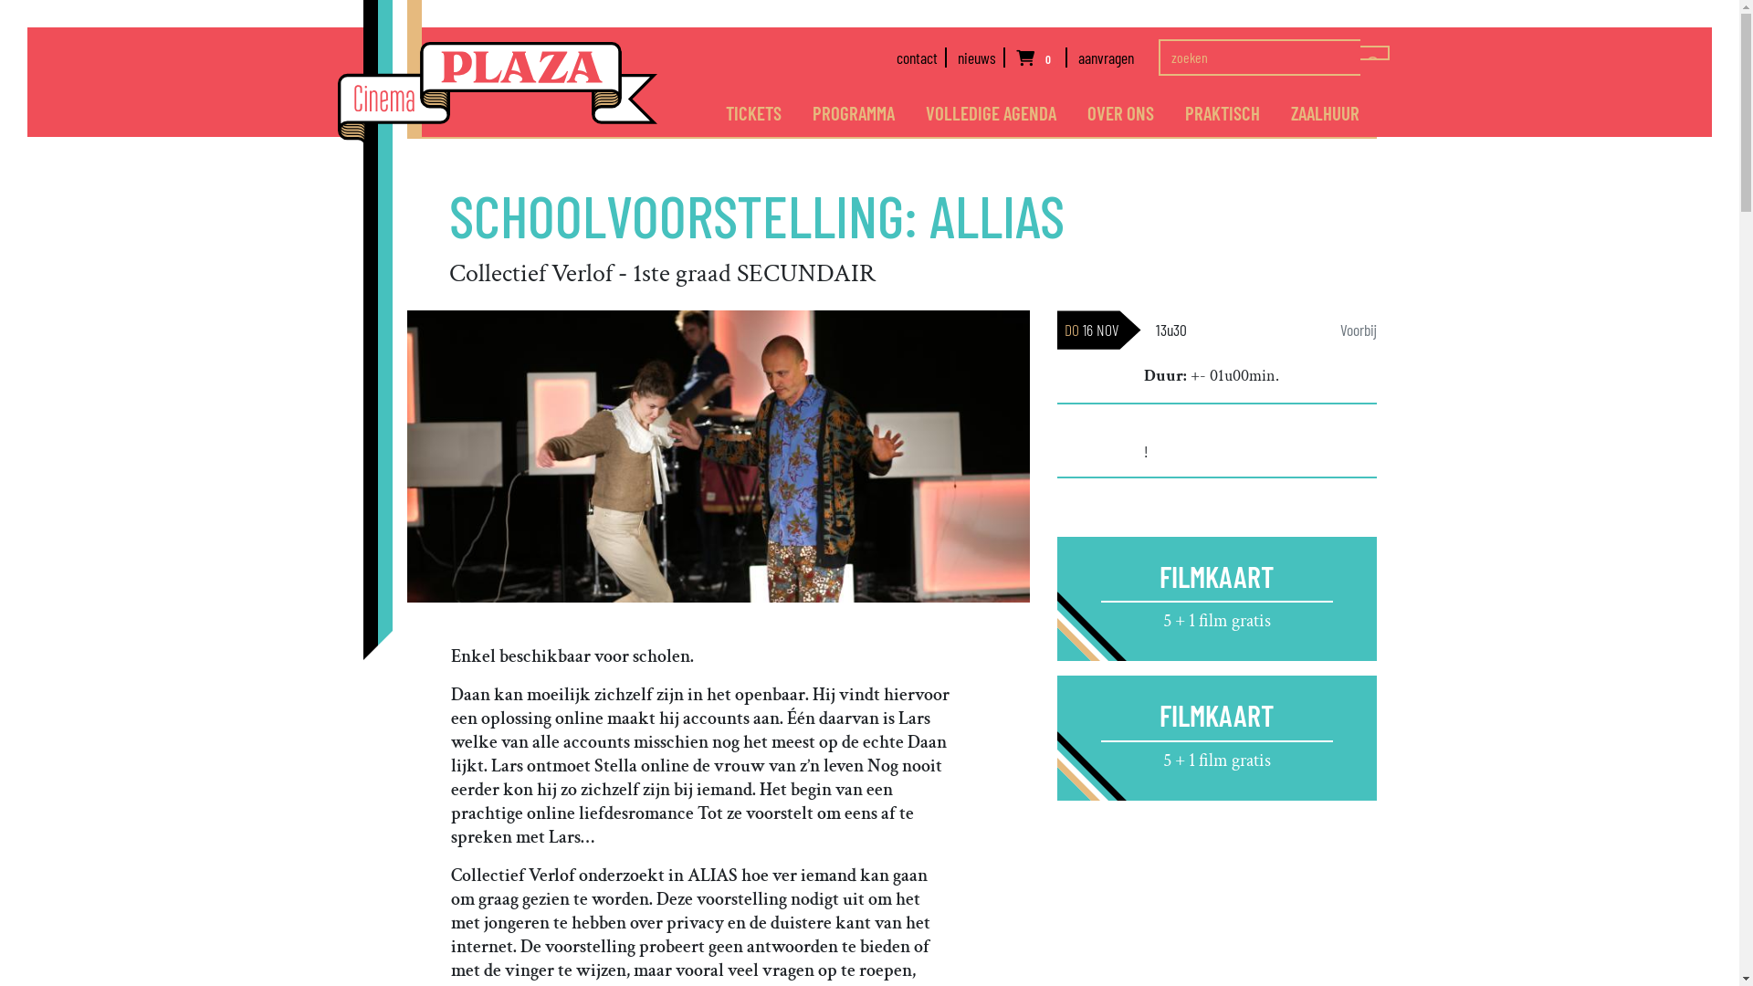  I want to click on aanvragen, so click(1110, 58).